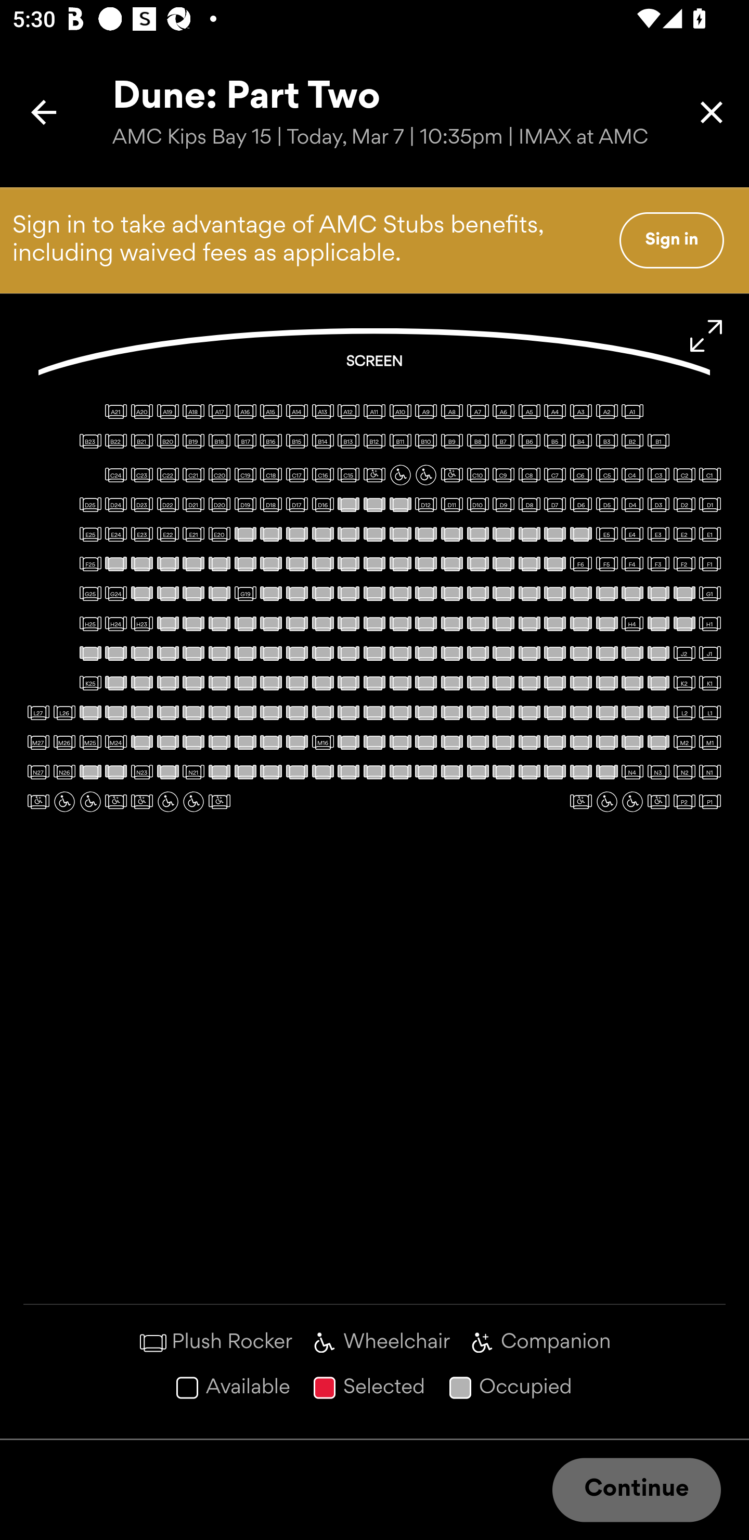 The width and height of the screenshot is (749, 1540). Describe the element at coordinates (245, 412) in the screenshot. I see `A16, Regular seat, available` at that location.